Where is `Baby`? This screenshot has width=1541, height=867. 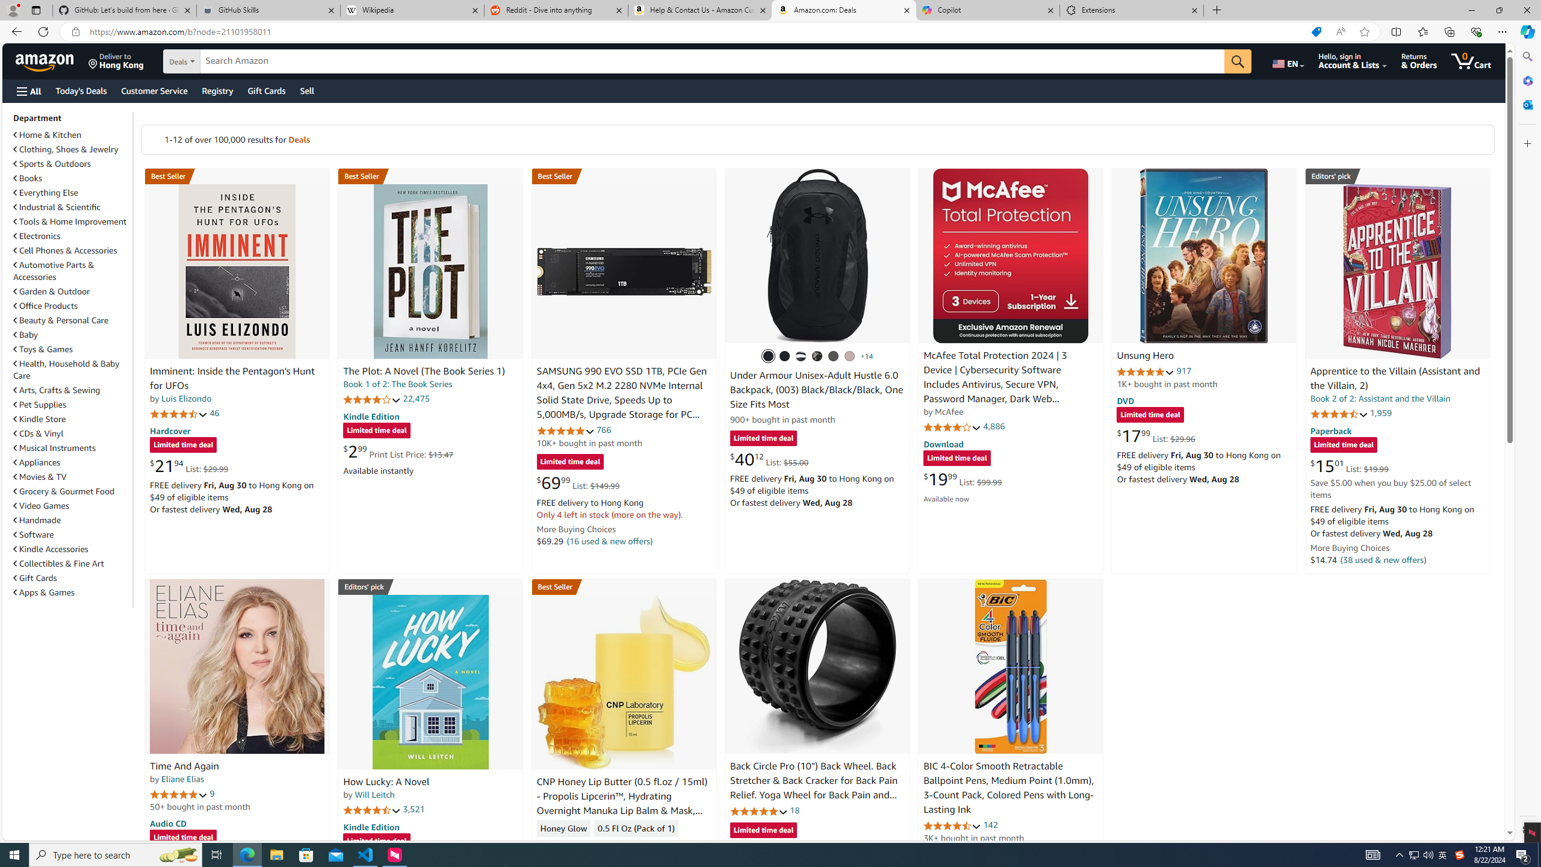
Baby is located at coordinates (72, 334).